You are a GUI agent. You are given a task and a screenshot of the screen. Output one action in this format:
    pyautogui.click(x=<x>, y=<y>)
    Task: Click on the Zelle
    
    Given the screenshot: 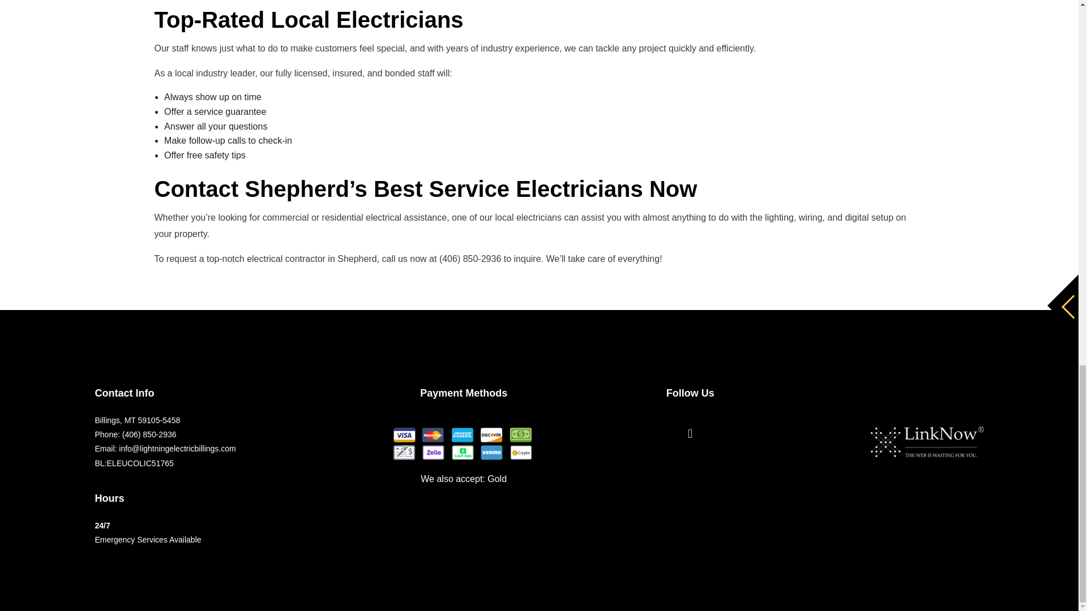 What is the action you would take?
    pyautogui.click(x=433, y=453)
    